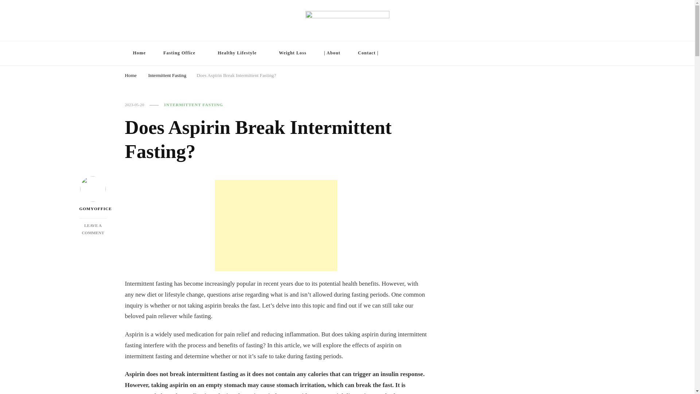  Describe the element at coordinates (292, 53) in the screenshot. I see `Home` at that location.